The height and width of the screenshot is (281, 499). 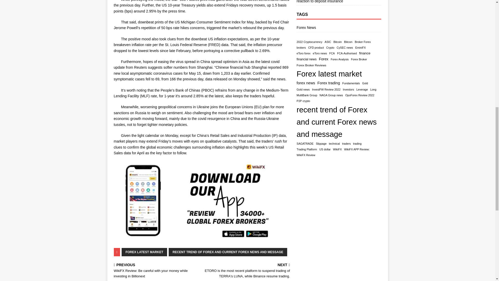 What do you see at coordinates (145, 252) in the screenshot?
I see `FOREX LATEST MARKET` at bounding box center [145, 252].